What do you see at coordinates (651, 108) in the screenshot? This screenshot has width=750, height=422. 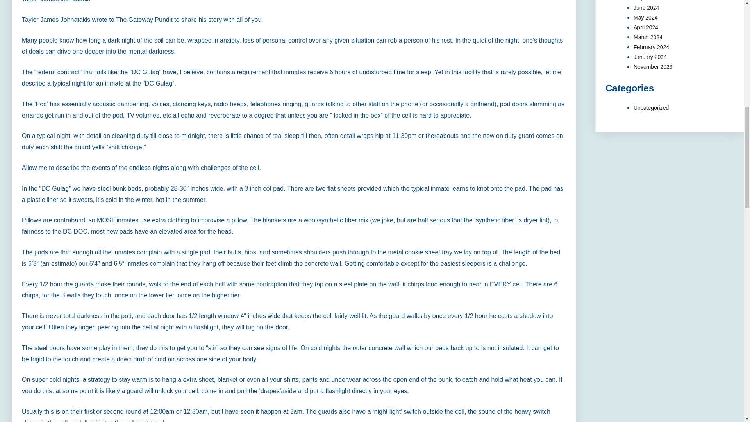 I see `Uncategorized` at bounding box center [651, 108].